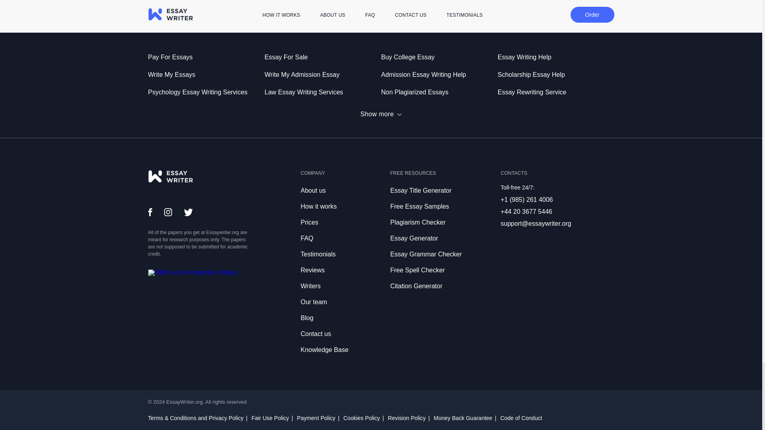  Describe the element at coordinates (206, 92) in the screenshot. I see `Psychology Essay Writing Services` at that location.